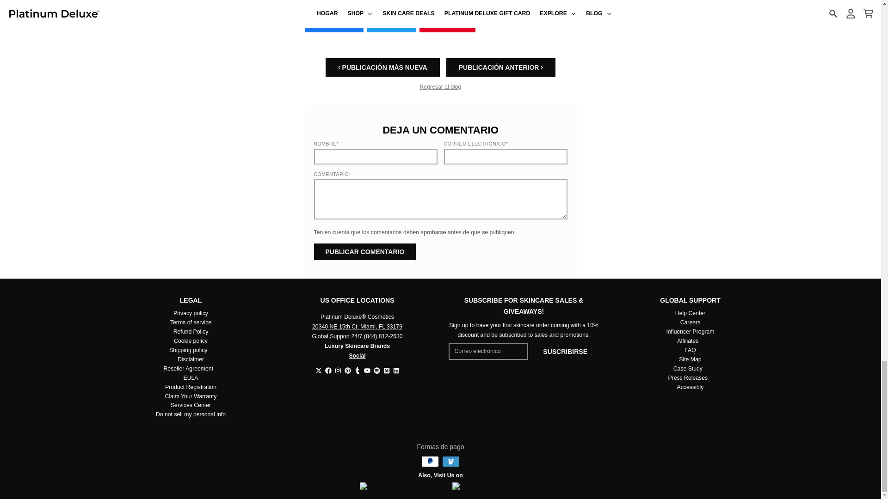  What do you see at coordinates (396, 370) in the screenshot?
I see `LinkedIn - Platinum Deluxe Cosmetics` at bounding box center [396, 370].